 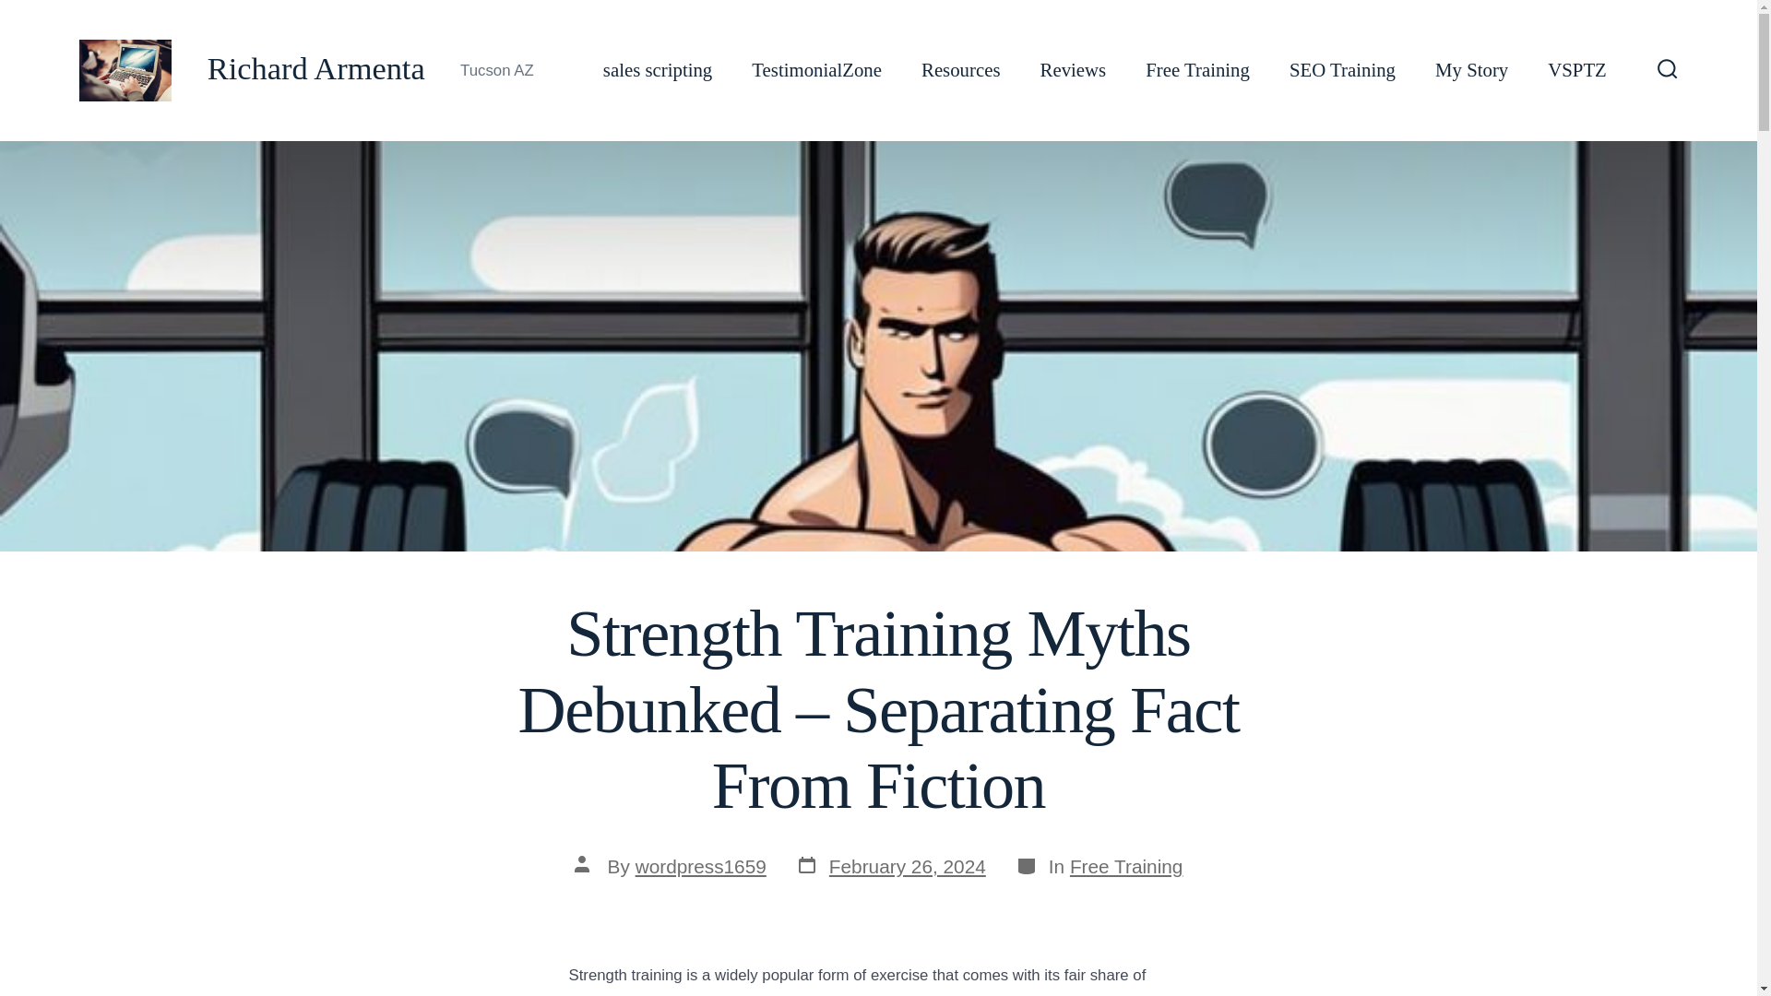 What do you see at coordinates (1577, 70) in the screenshot?
I see `wordpress1659` at bounding box center [1577, 70].